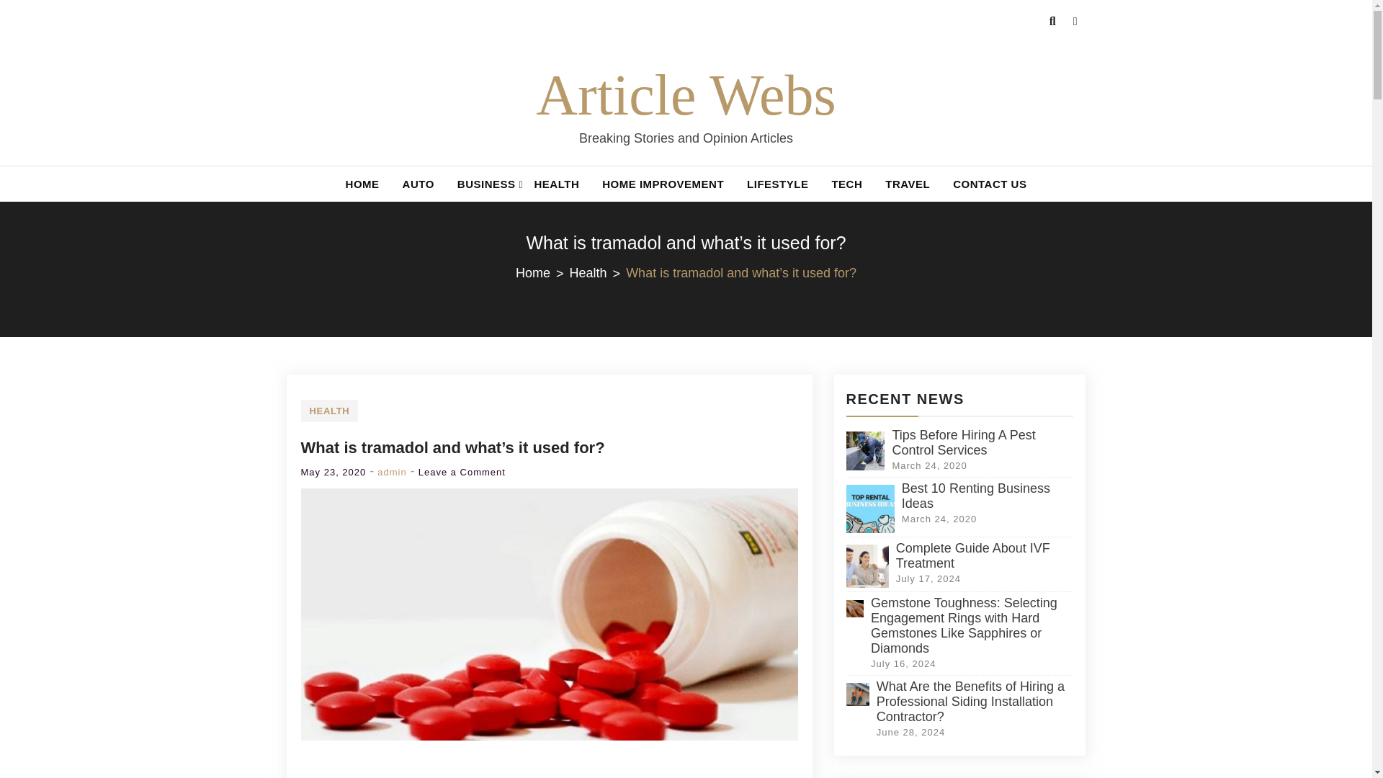 The width and height of the screenshot is (1383, 778). Describe the element at coordinates (963, 442) in the screenshot. I see `Tips Before Hiring A Pest Control Services` at that location.